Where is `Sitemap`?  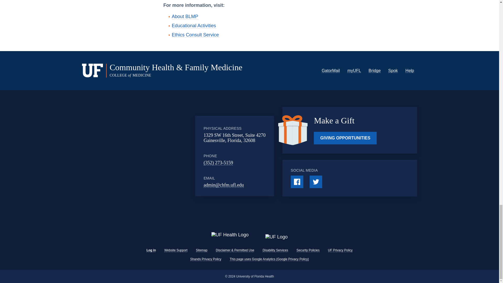 Sitemap is located at coordinates (202, 250).